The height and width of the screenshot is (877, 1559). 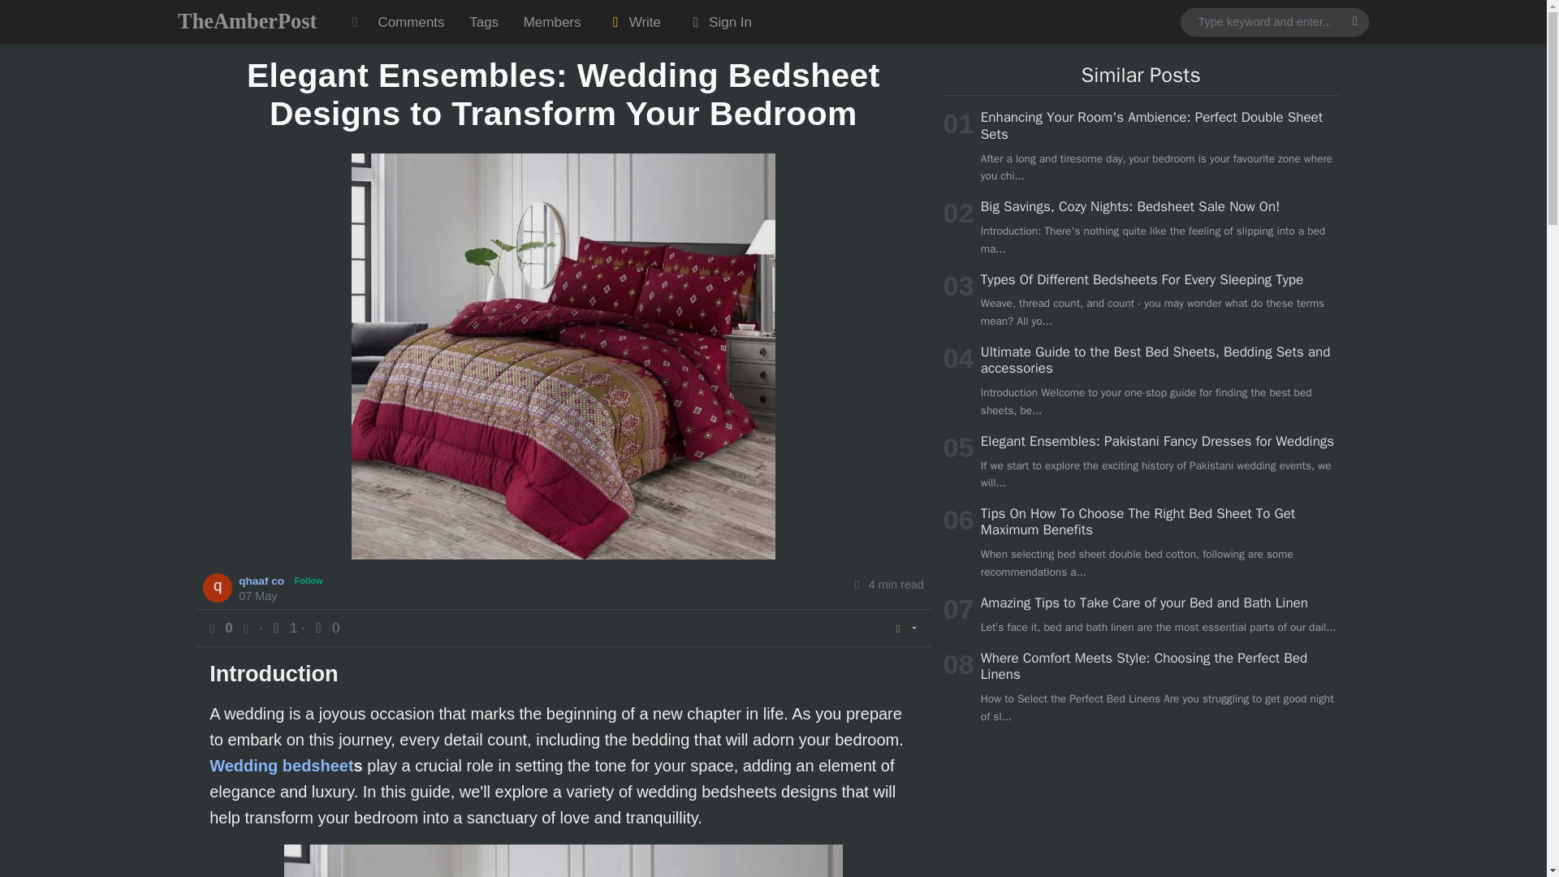 What do you see at coordinates (247, 21) in the screenshot?
I see `TheAmberPost` at bounding box center [247, 21].